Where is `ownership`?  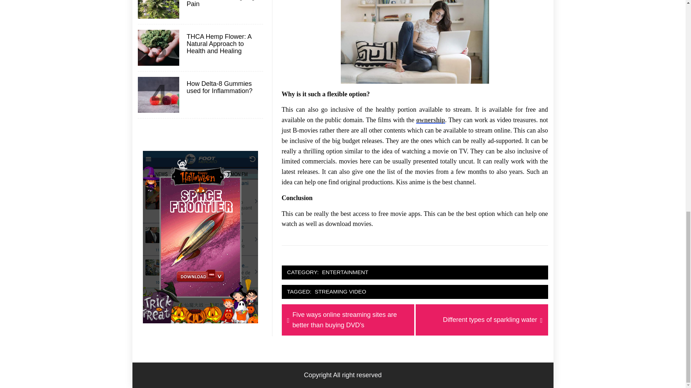 ownership is located at coordinates (345, 272).